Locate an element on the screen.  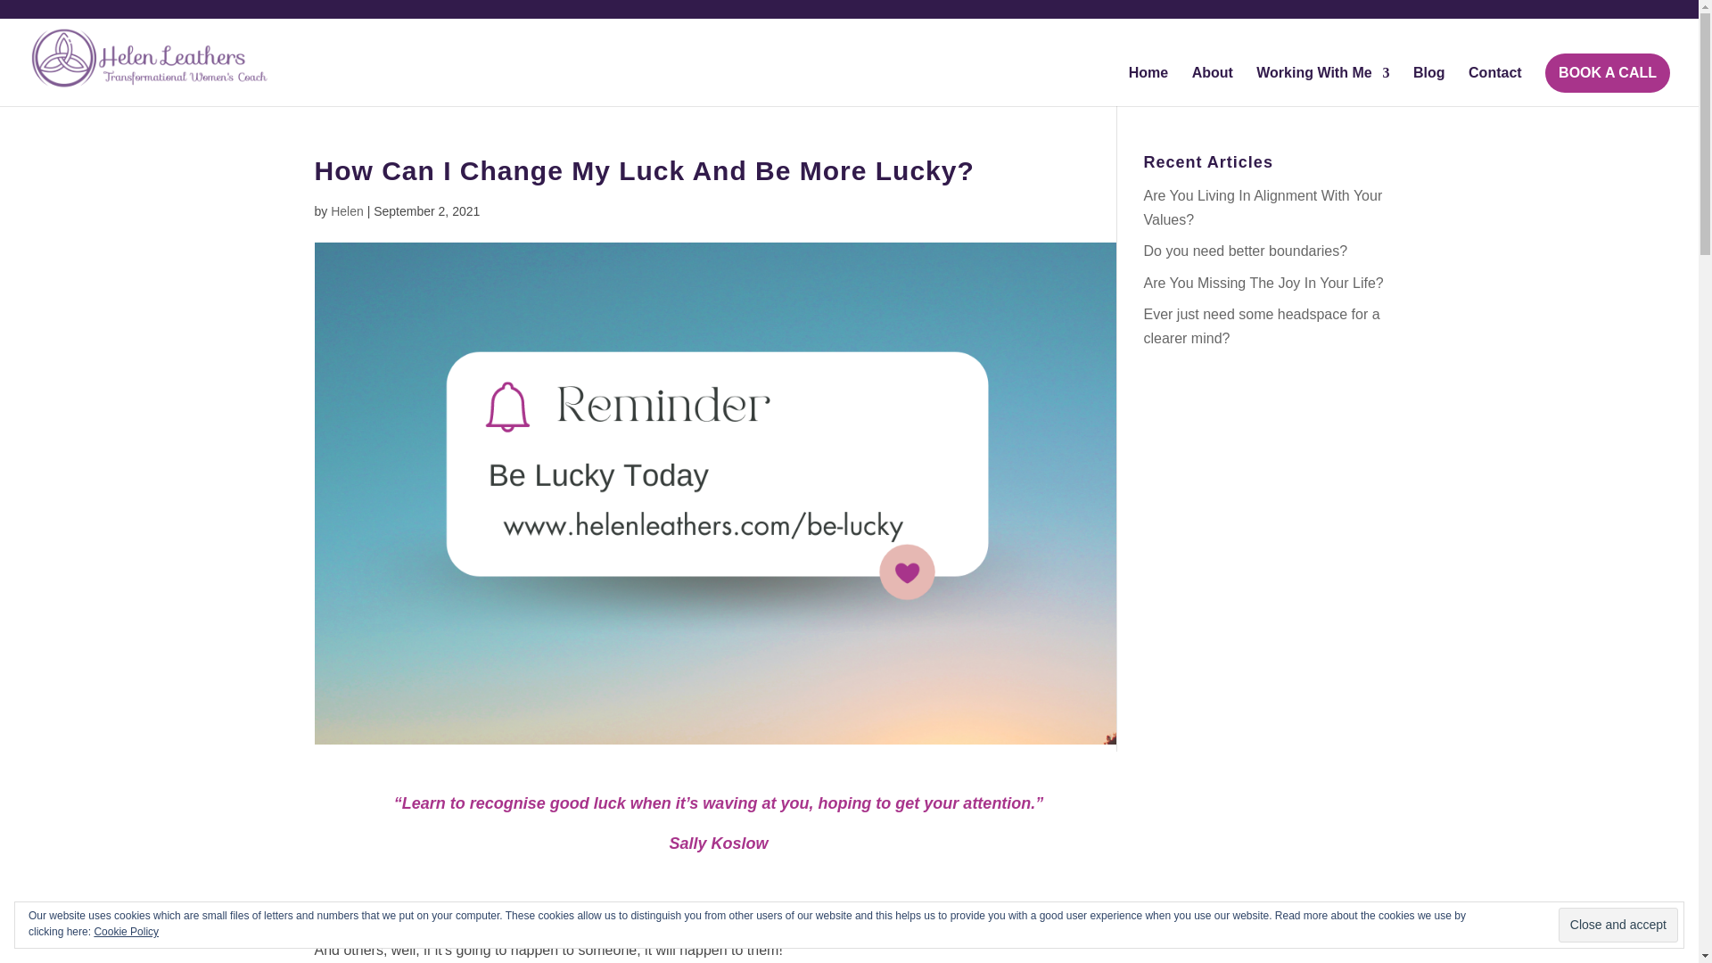
Helen is located at coordinates (346, 210).